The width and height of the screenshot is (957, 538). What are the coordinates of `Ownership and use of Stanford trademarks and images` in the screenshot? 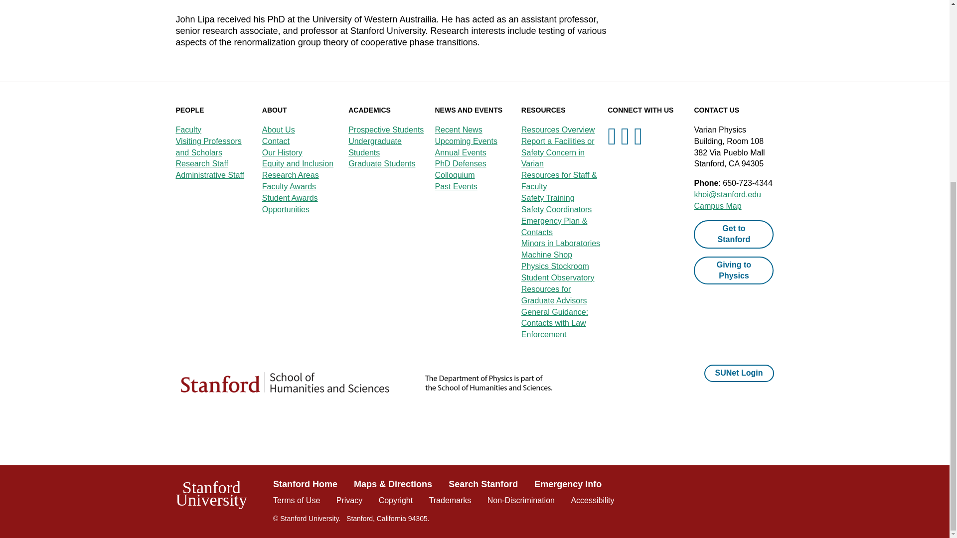 It's located at (450, 500).